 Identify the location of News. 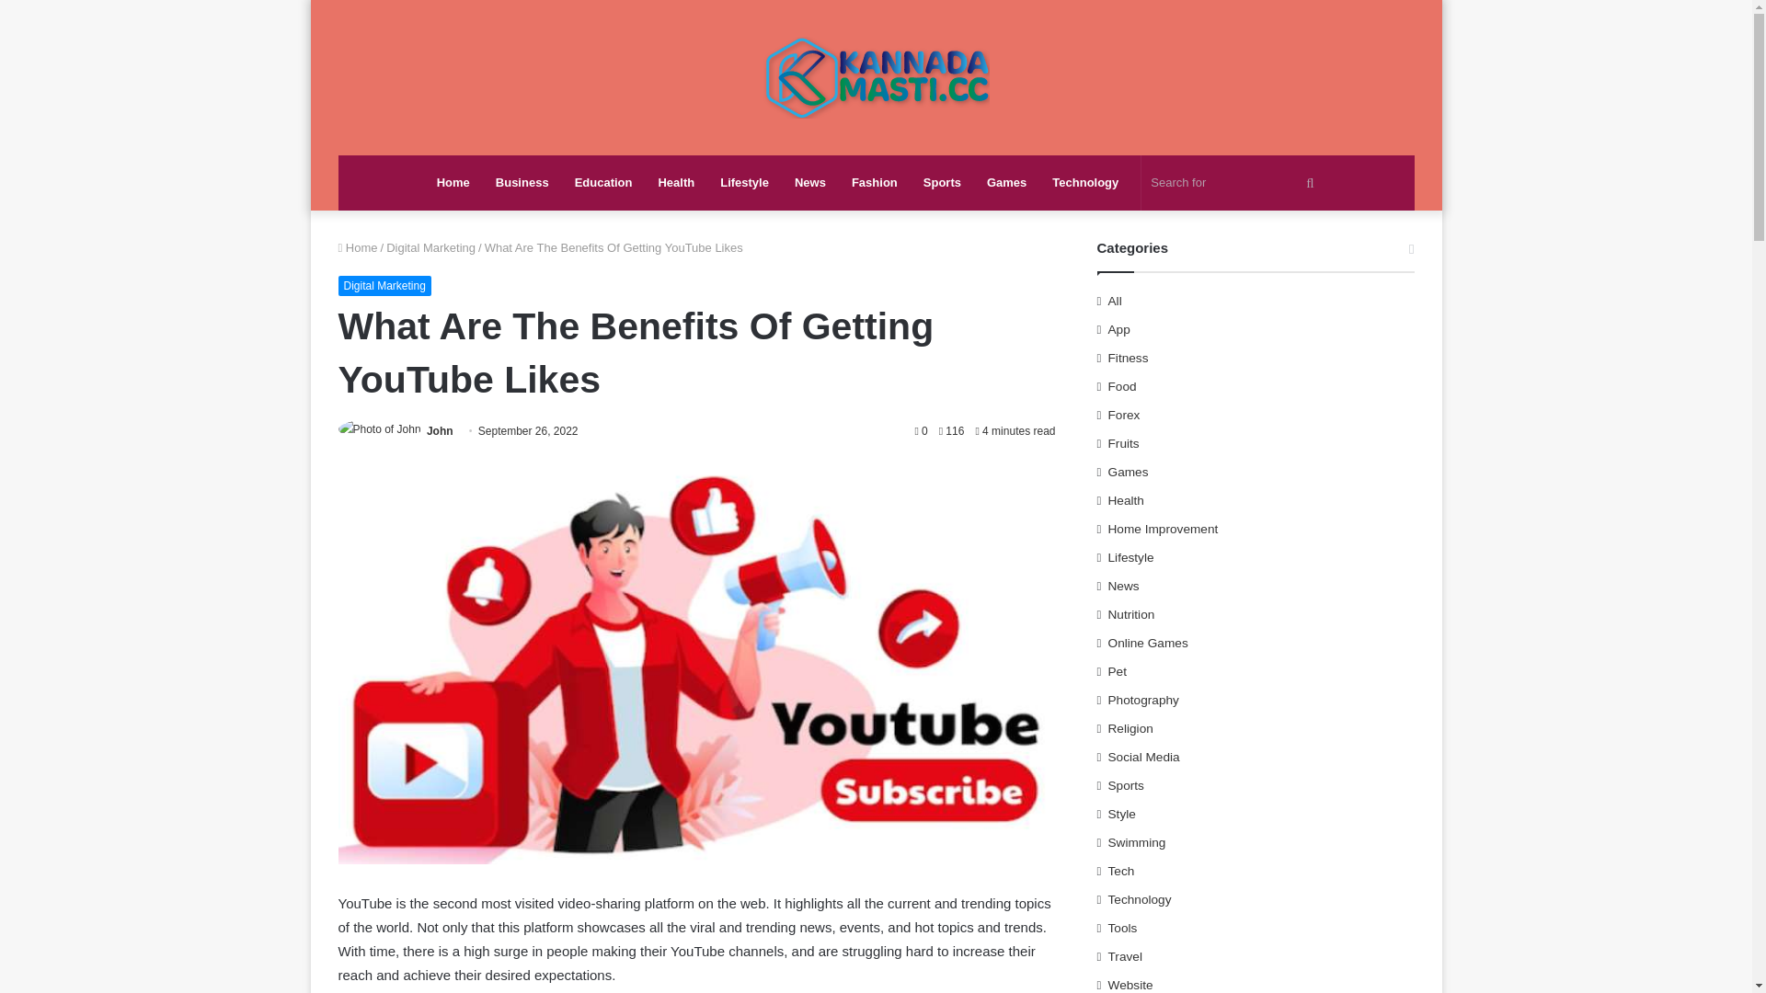
(810, 182).